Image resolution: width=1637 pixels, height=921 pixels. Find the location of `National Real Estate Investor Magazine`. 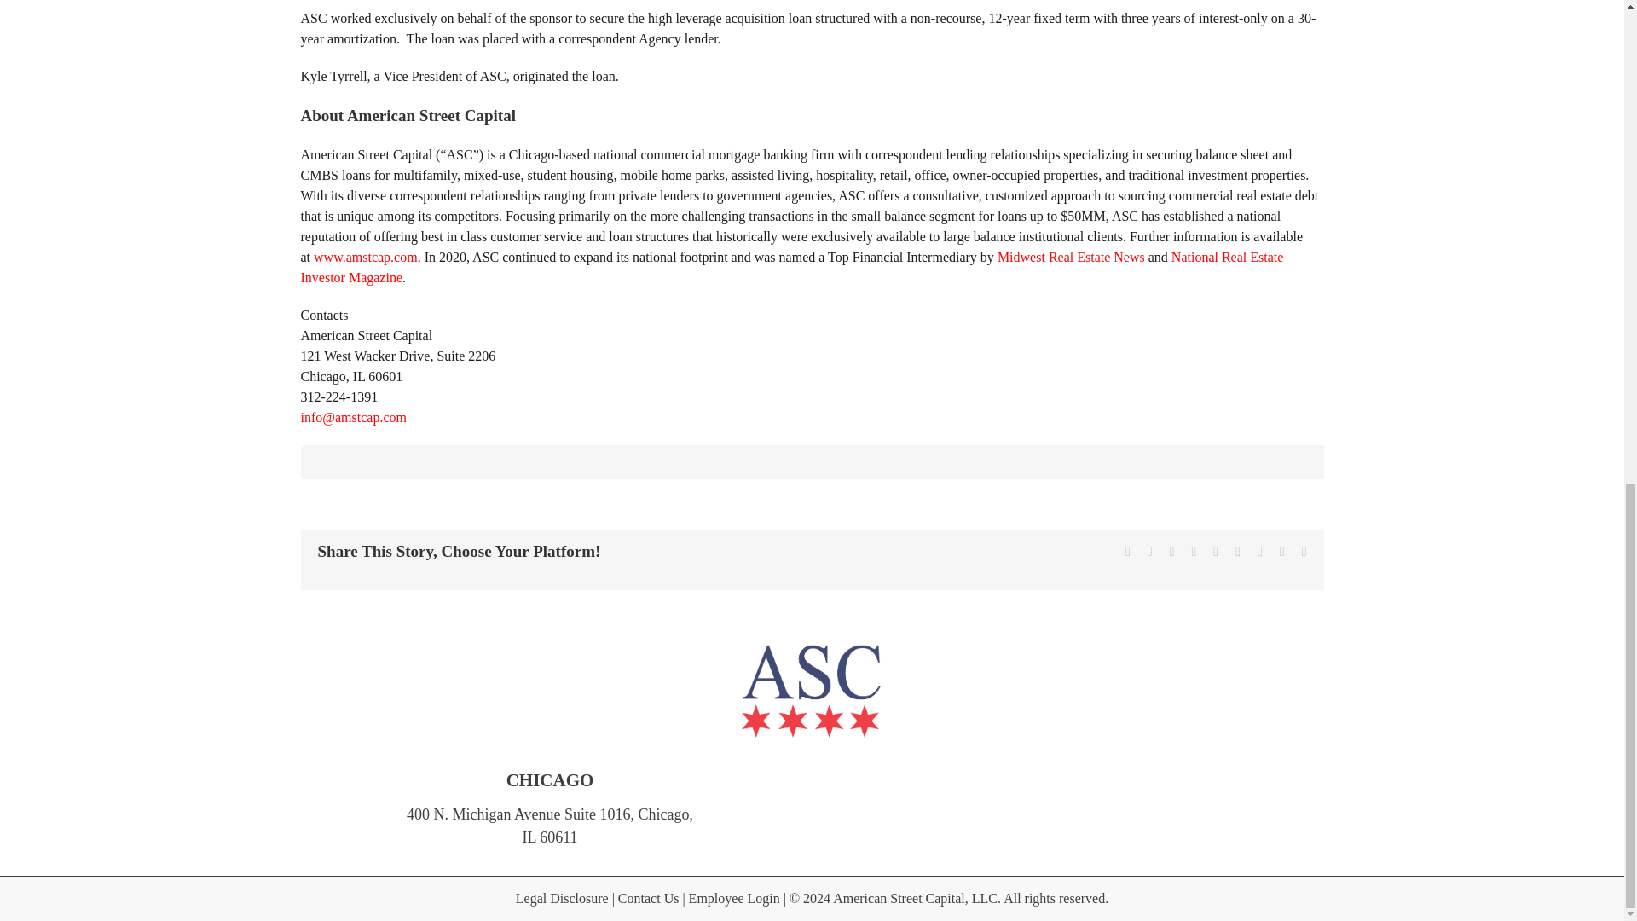

National Real Estate Investor Magazine is located at coordinates (791, 266).